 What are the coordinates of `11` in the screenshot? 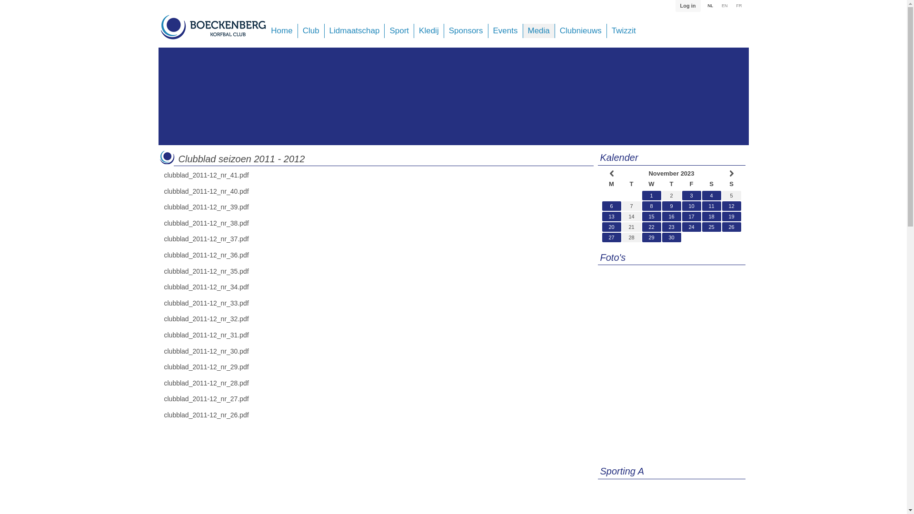 It's located at (711, 206).